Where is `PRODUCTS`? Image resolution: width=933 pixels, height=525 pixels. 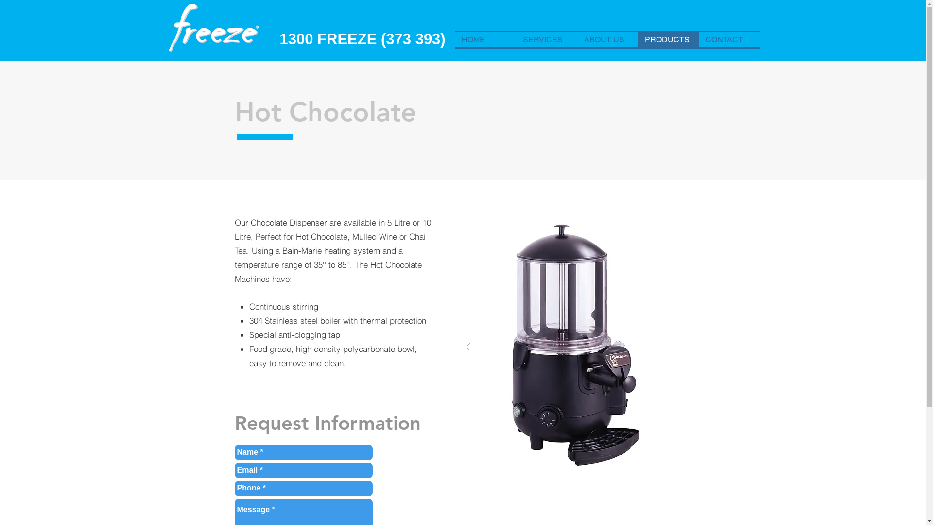
PRODUCTS is located at coordinates (669, 40).